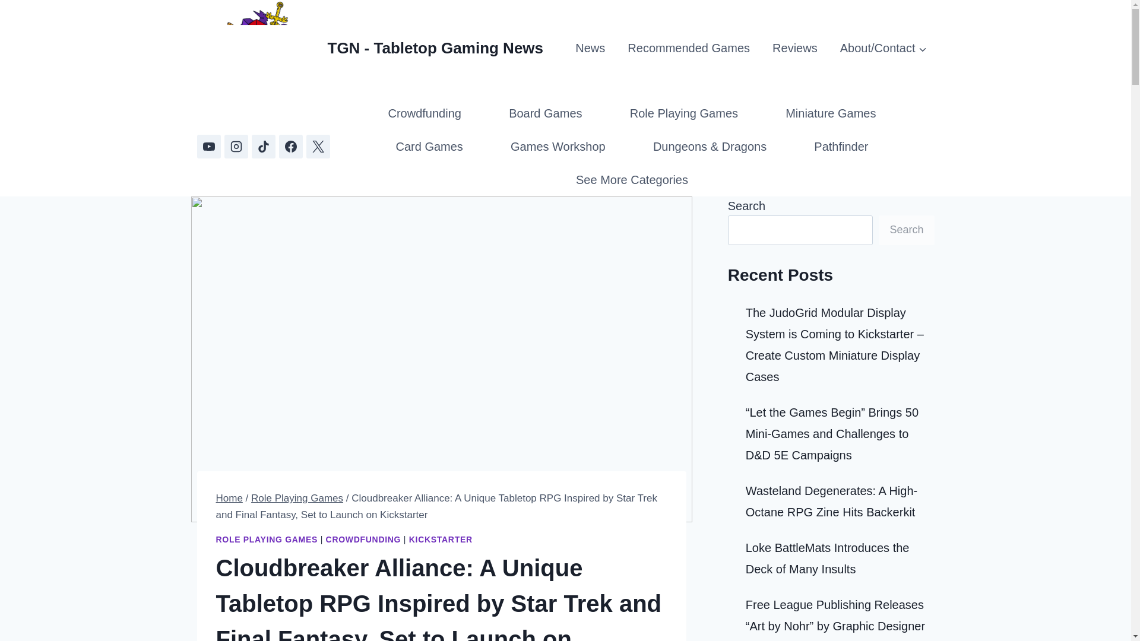  I want to click on News, so click(590, 47).